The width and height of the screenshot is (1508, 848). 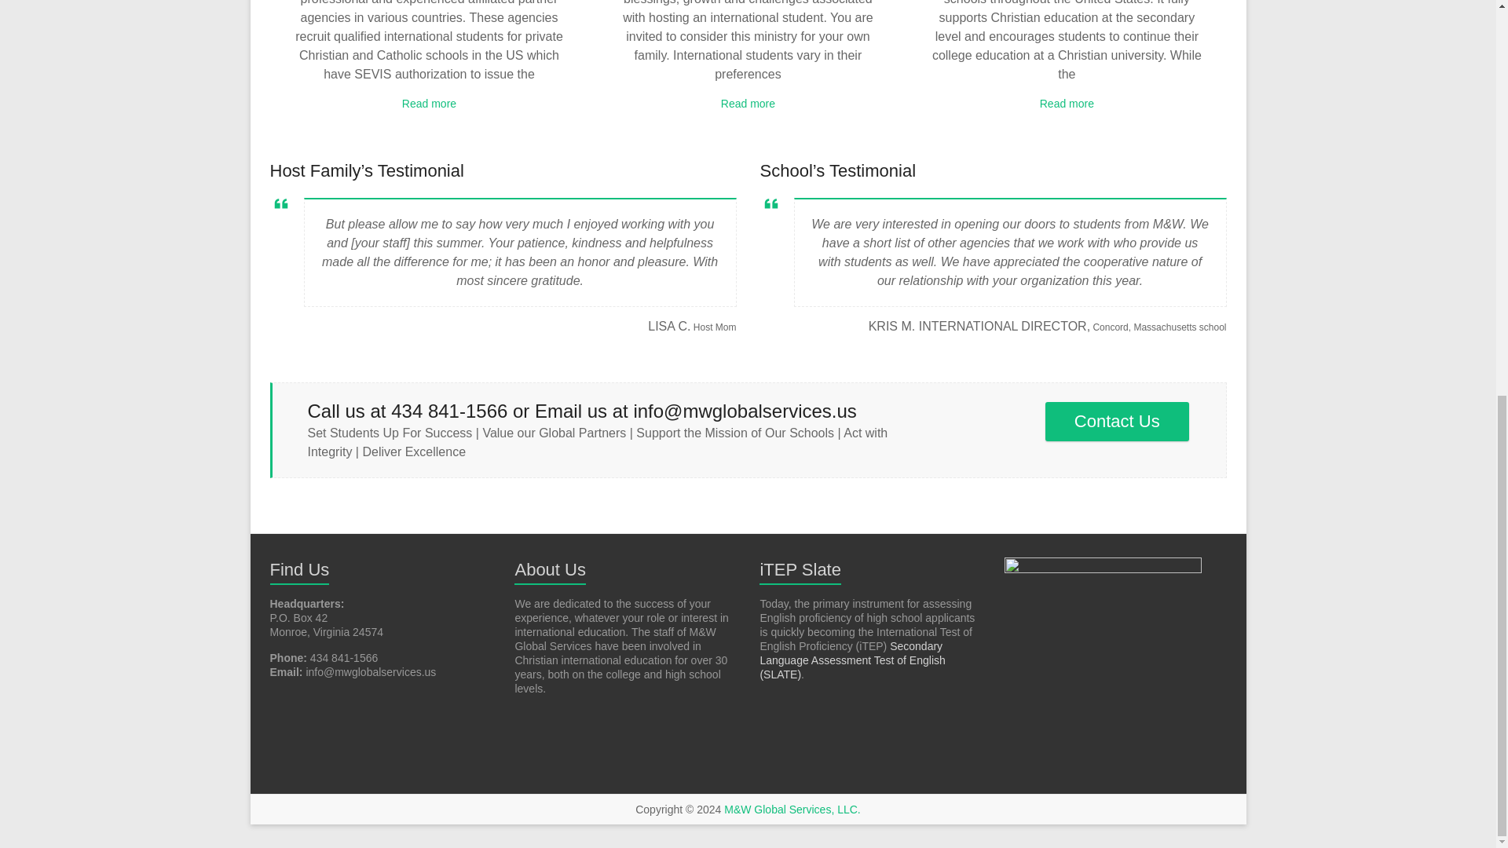 What do you see at coordinates (429, 104) in the screenshot?
I see `Read more` at bounding box center [429, 104].